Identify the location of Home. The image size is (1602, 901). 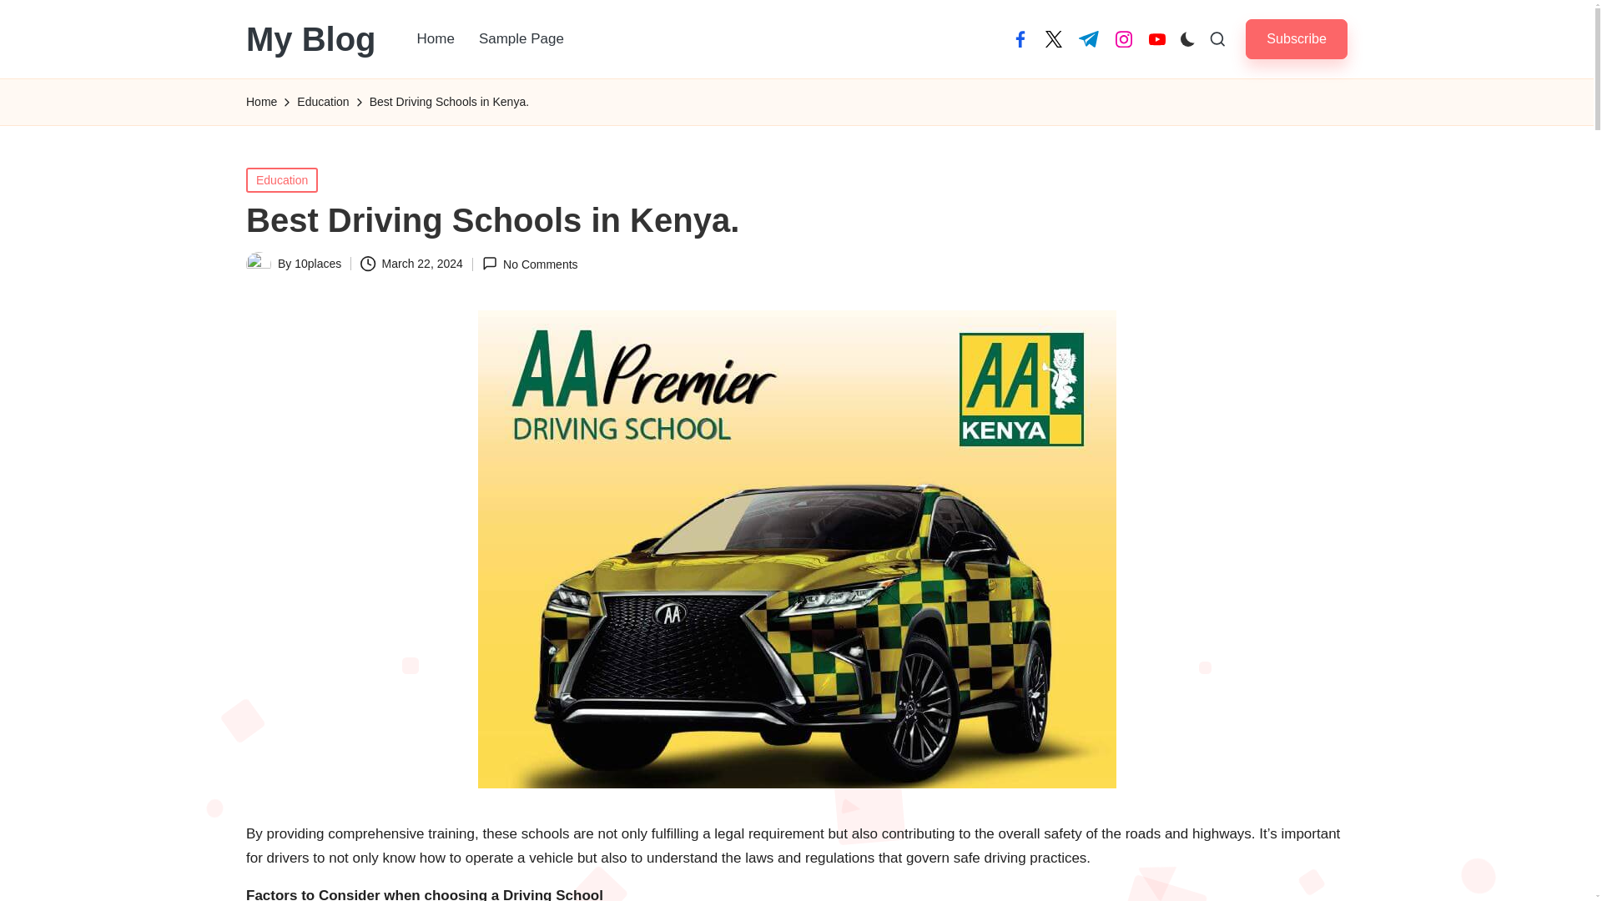
(436, 38).